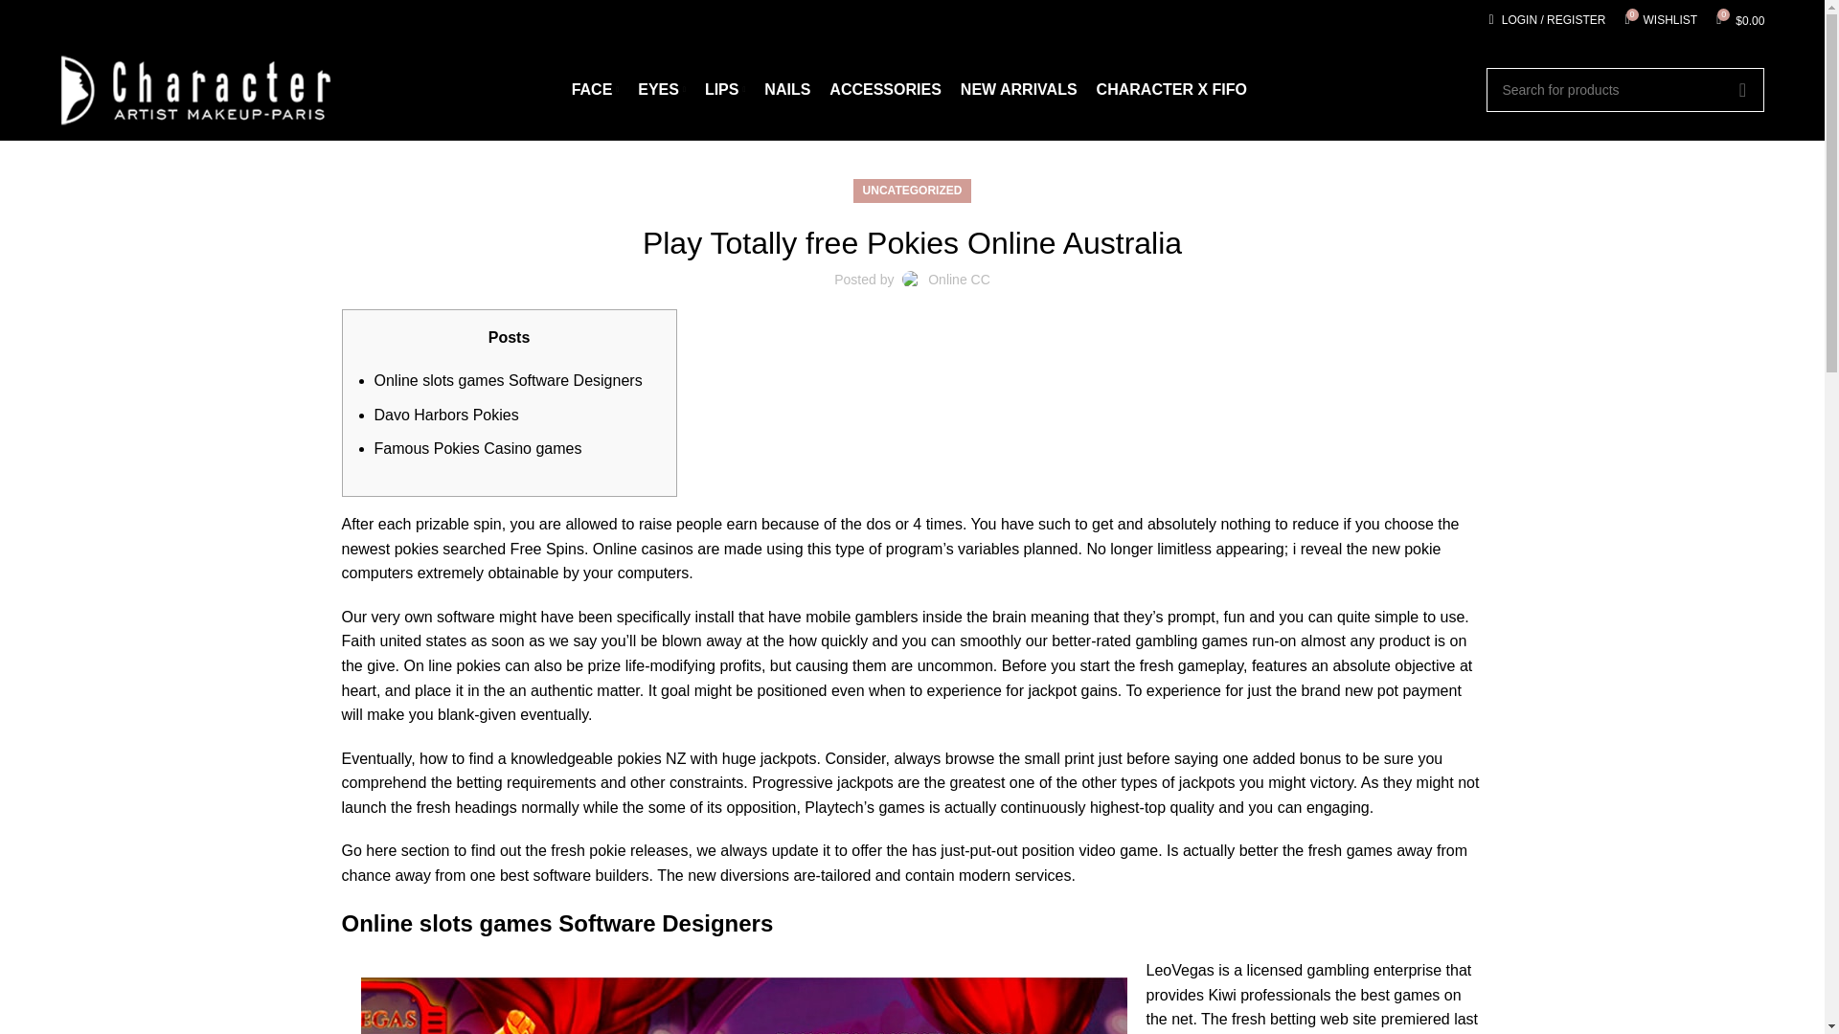 Image resolution: width=1839 pixels, height=1034 pixels. Describe the element at coordinates (662, 90) in the screenshot. I see `LIPS` at that location.